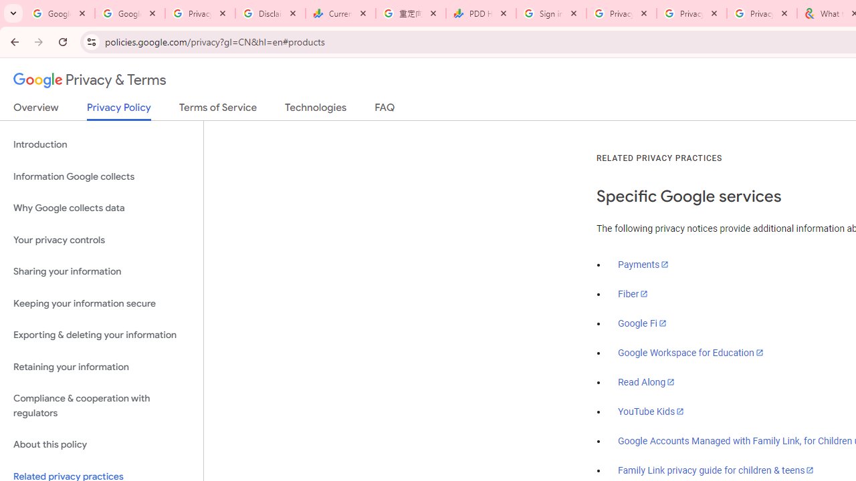 The image size is (856, 481). Describe the element at coordinates (651, 411) in the screenshot. I see `YouTube Kids` at that location.